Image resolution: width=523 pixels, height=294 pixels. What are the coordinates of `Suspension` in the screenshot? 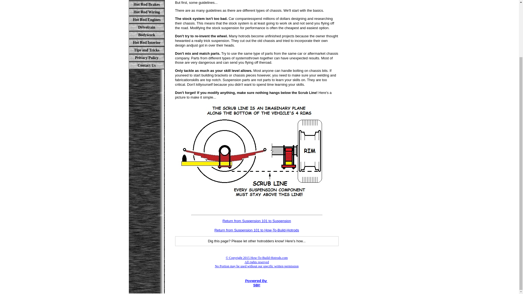 It's located at (147, 1).